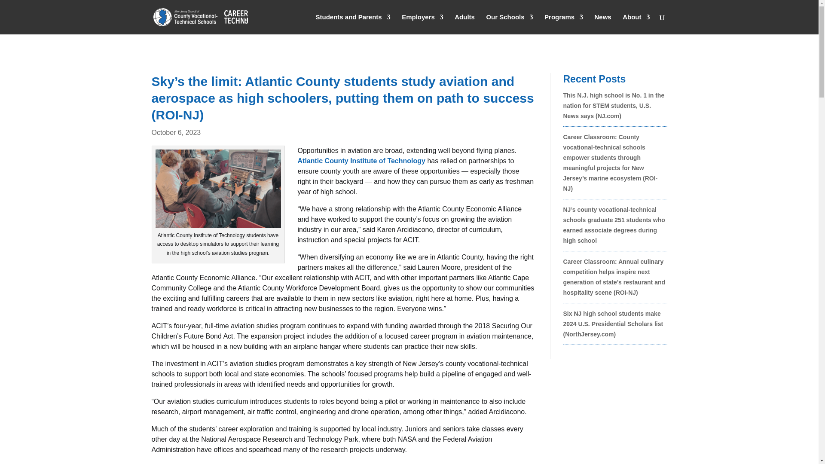 The image size is (825, 464). Describe the element at coordinates (464, 24) in the screenshot. I see `Adults` at that location.